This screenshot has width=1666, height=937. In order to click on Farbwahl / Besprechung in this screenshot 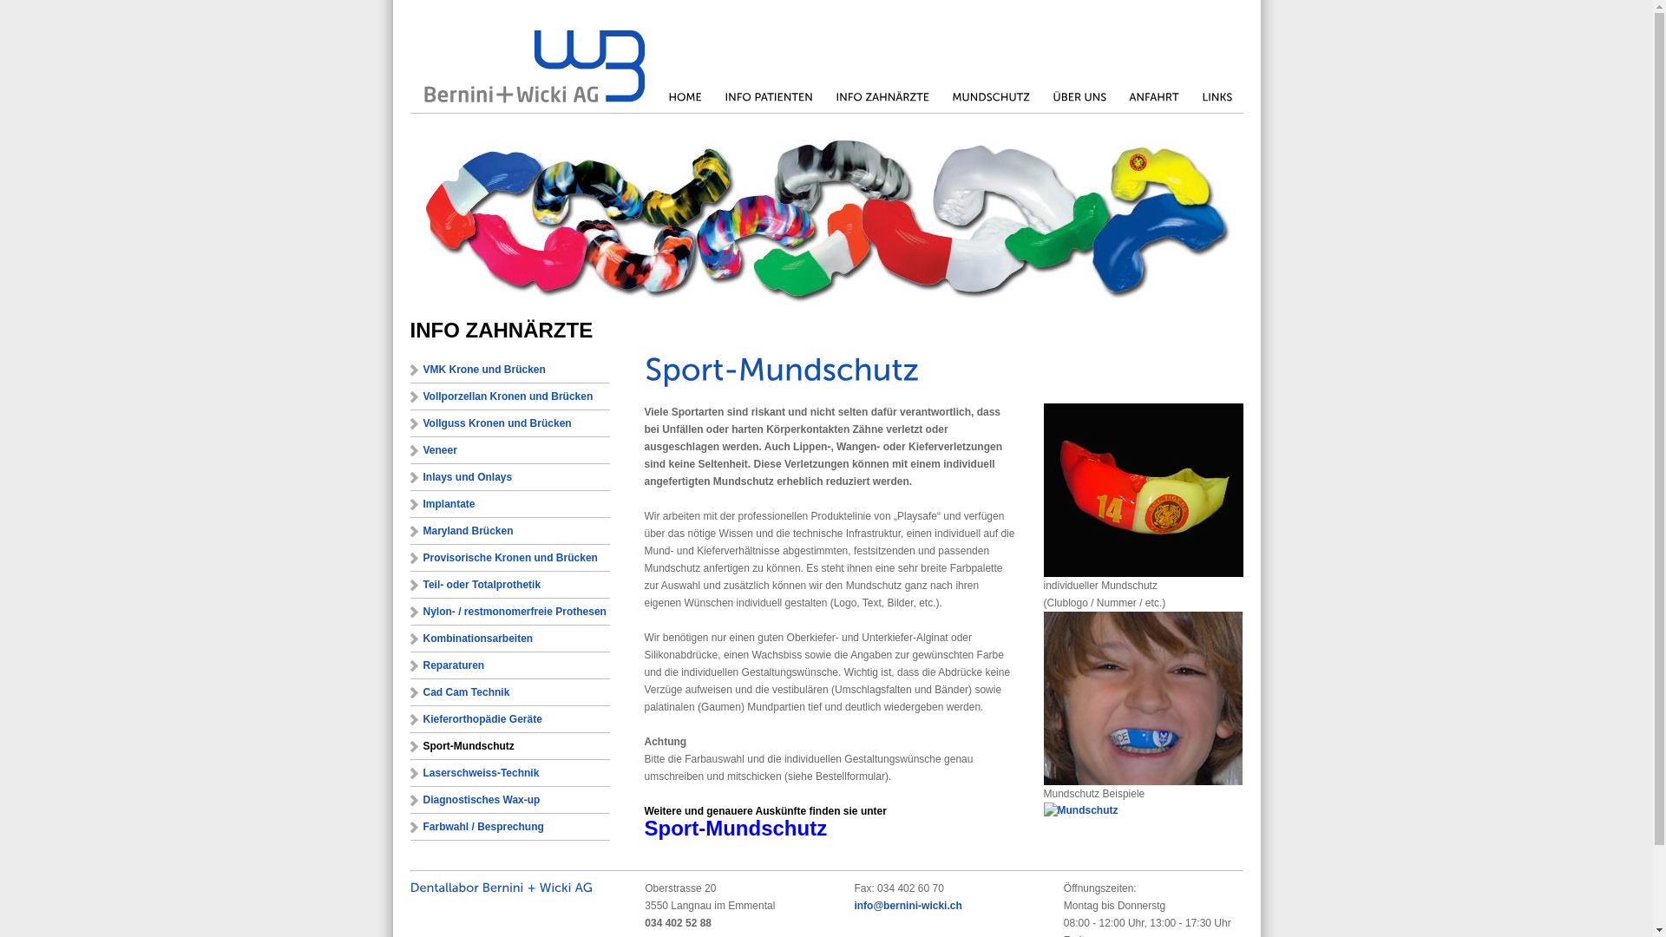, I will do `click(509, 828)`.